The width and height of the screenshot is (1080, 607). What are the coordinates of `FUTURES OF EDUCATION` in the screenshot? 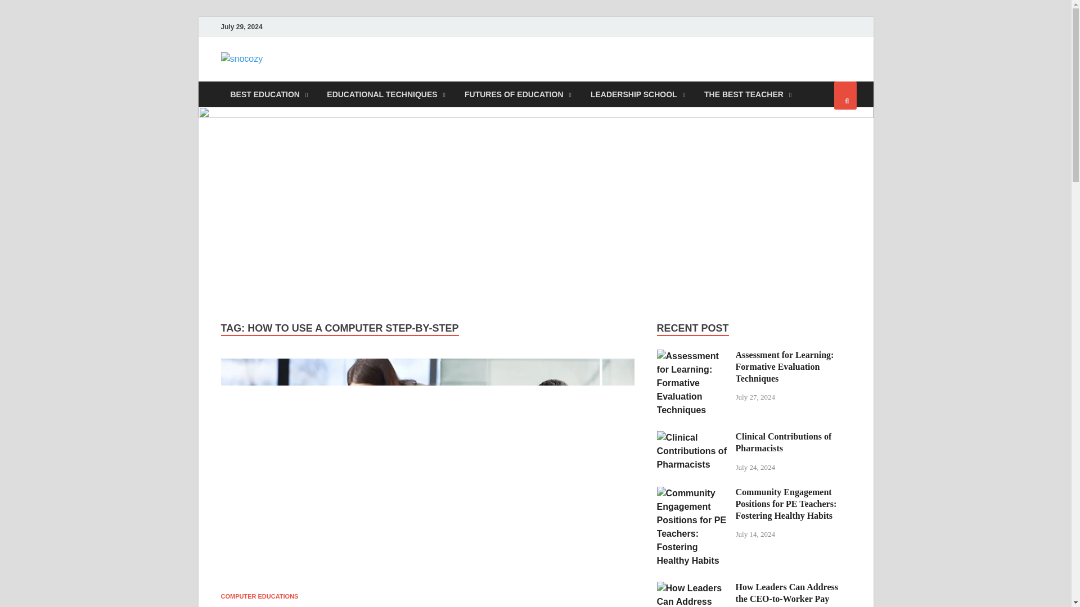 It's located at (517, 94).